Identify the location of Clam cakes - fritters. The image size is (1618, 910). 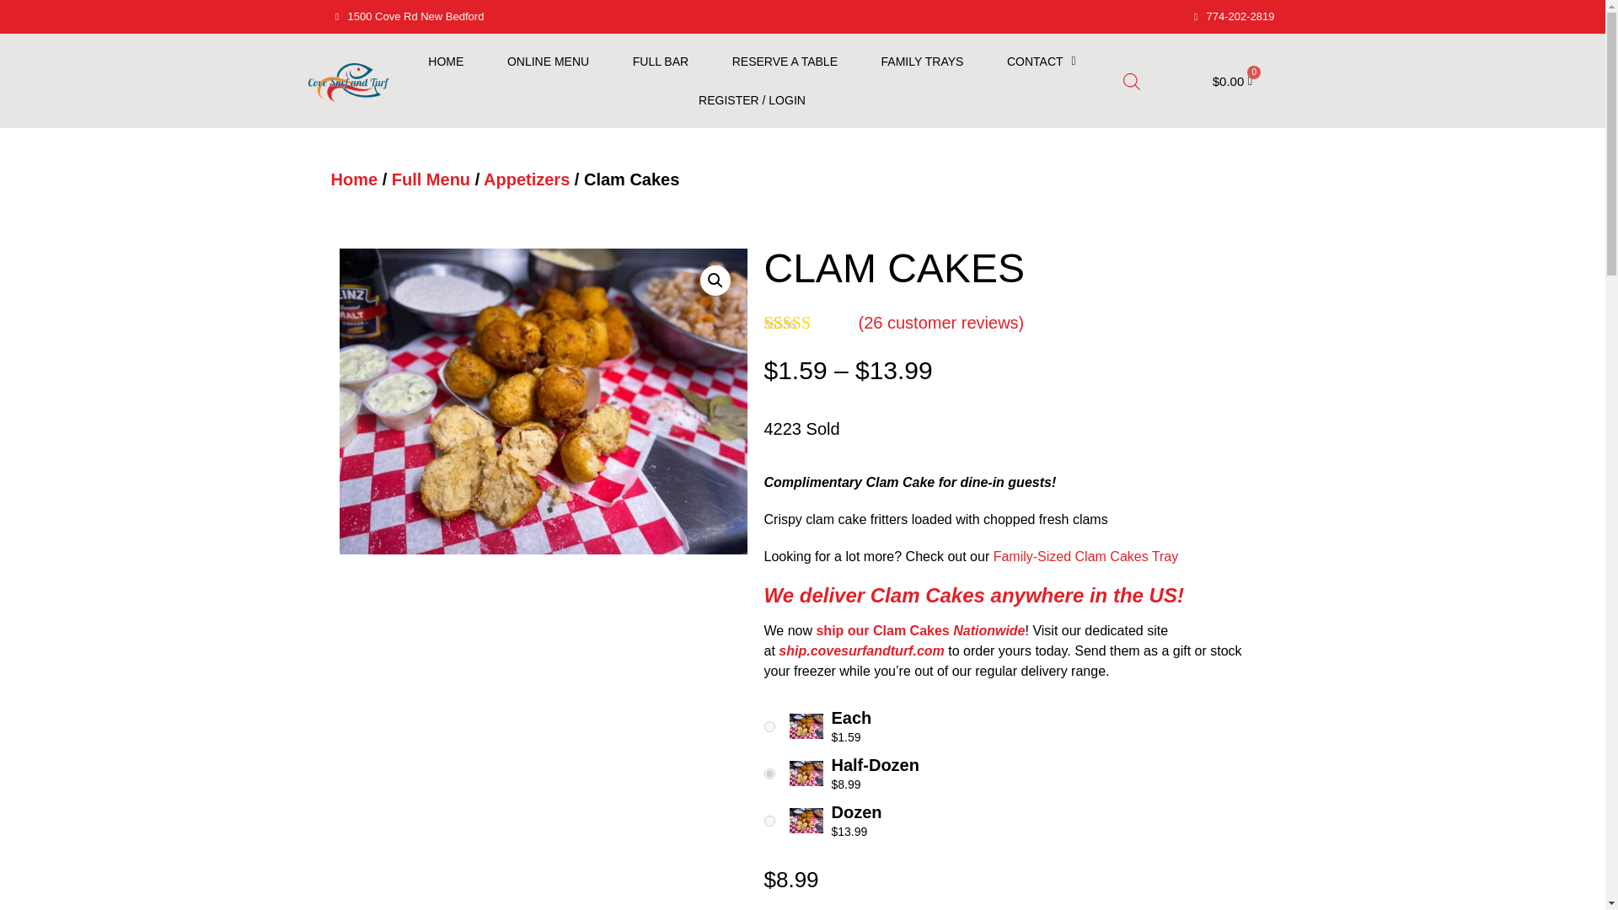
(542, 401).